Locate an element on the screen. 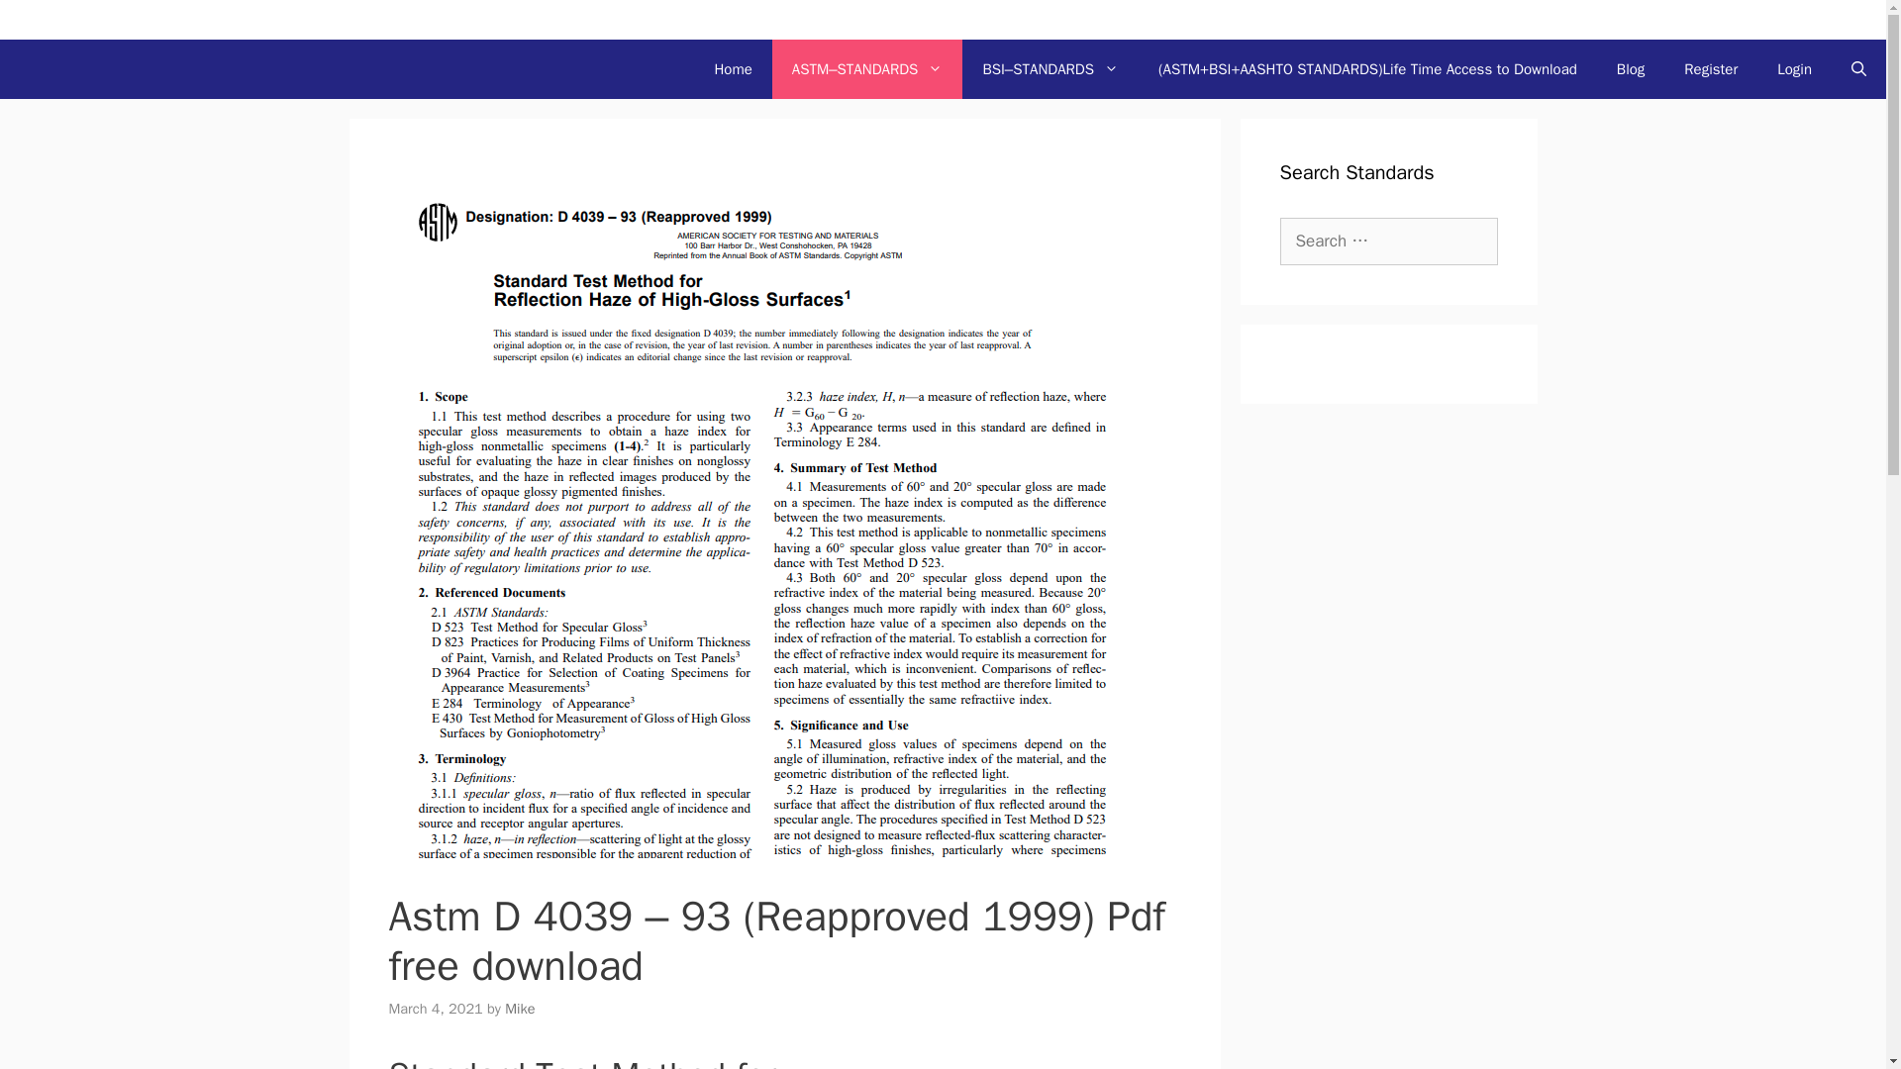 The image size is (1901, 1069). Home is located at coordinates (733, 69).